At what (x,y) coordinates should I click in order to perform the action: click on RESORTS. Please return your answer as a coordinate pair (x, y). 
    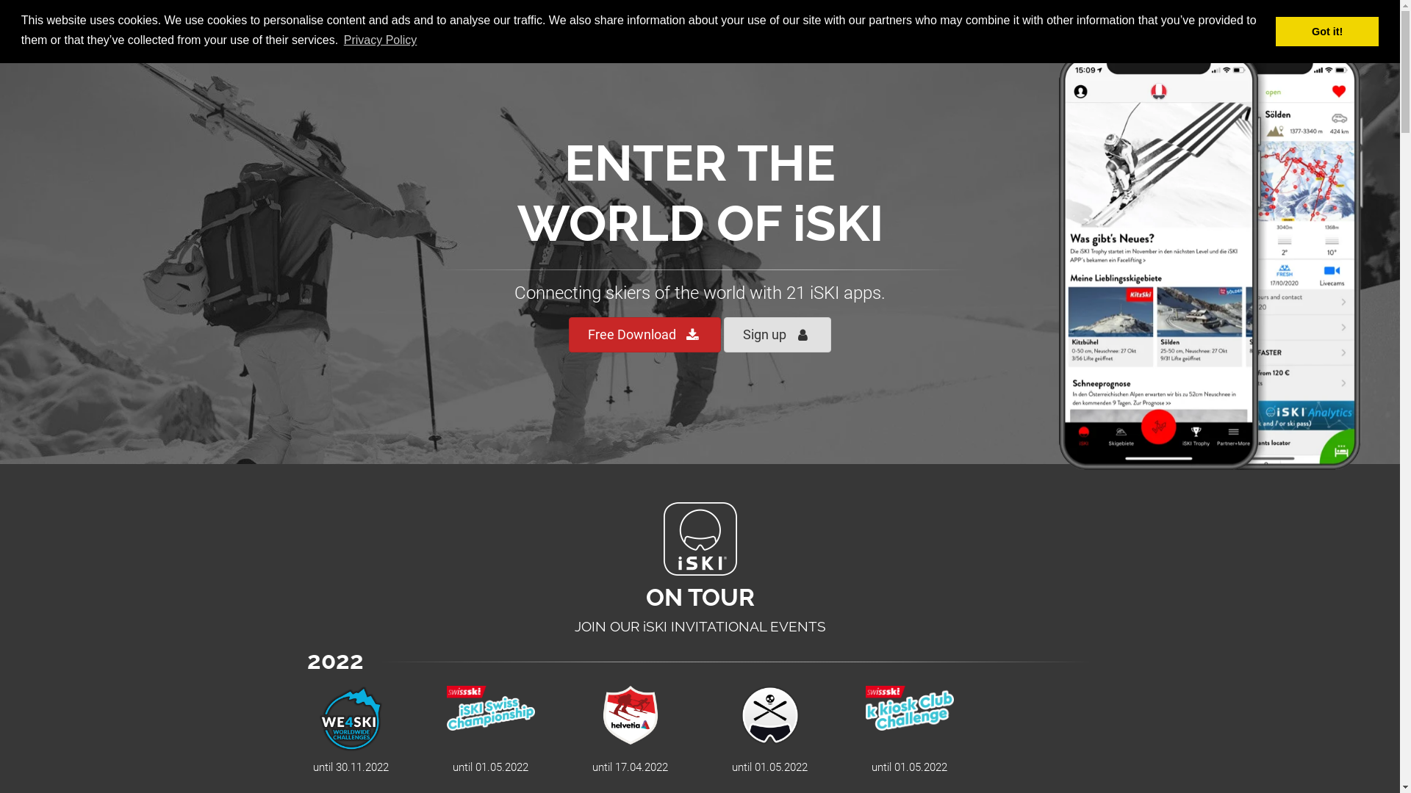
    Looking at the image, I should click on (779, 29).